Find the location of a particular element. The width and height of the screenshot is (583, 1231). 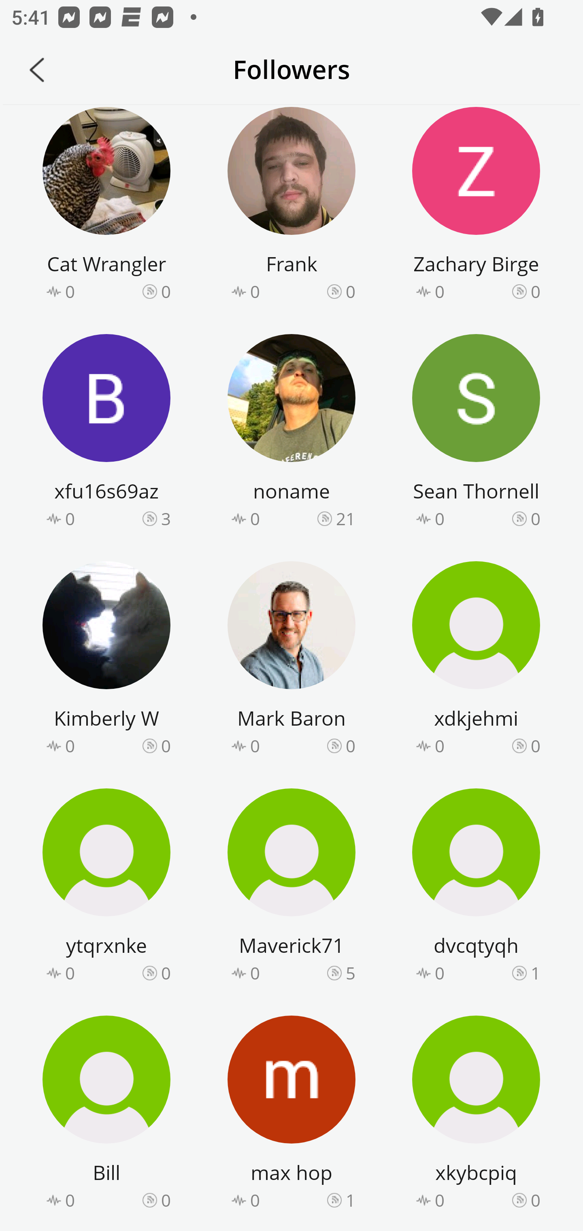

xdkjehmi 0 0 is located at coordinates (476, 660).